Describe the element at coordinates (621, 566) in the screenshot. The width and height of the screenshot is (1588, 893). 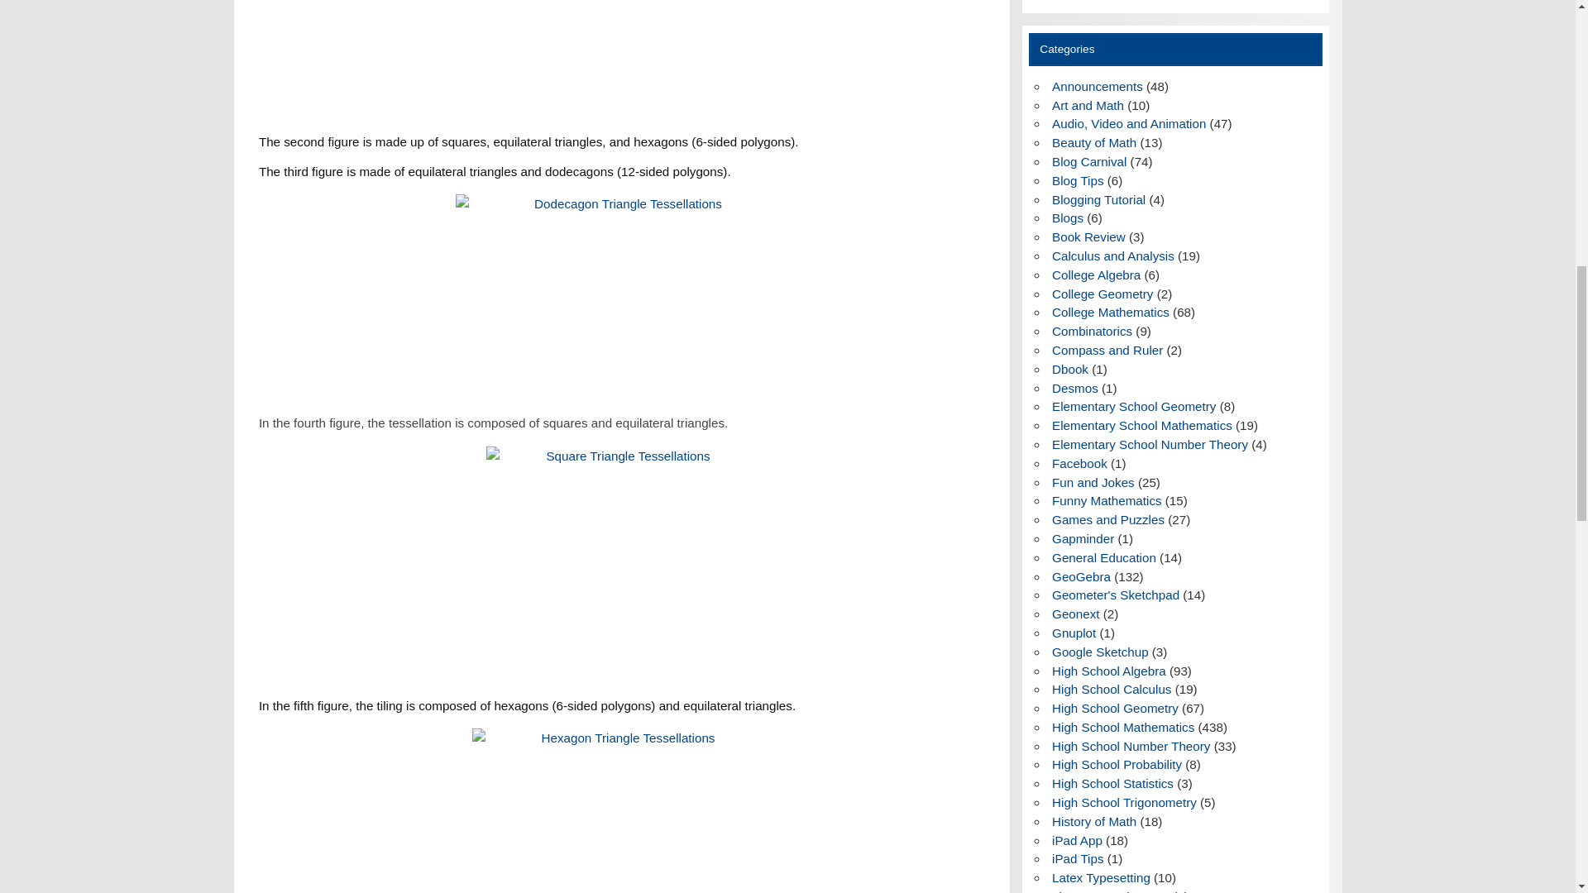
I see `Square Triangle Tessellation` at that location.